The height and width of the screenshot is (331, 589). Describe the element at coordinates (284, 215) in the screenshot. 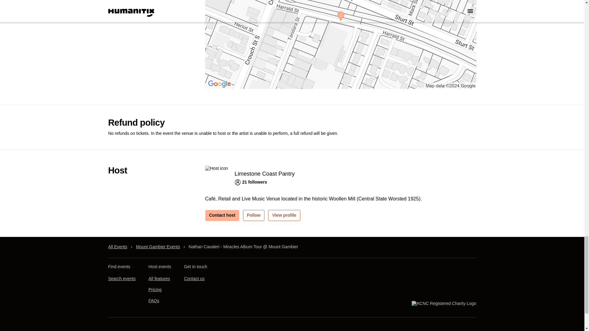

I see `View profile` at that location.